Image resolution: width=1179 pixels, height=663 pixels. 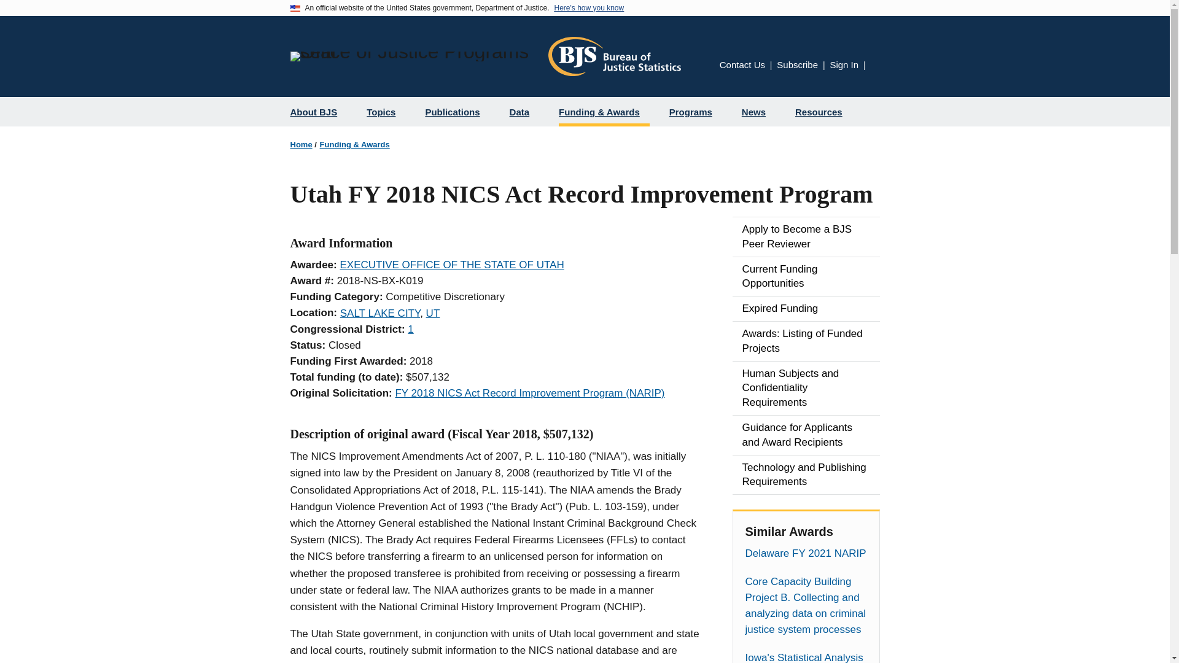 What do you see at coordinates (875, 66) in the screenshot?
I see `Choose a social sharing platform` at bounding box center [875, 66].